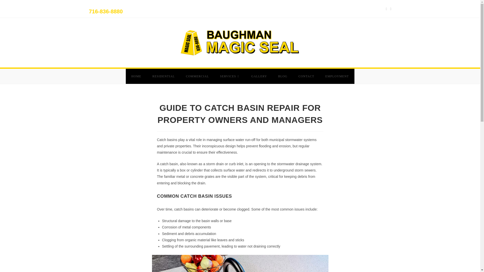 Image resolution: width=484 pixels, height=272 pixels. Describe the element at coordinates (230, 76) in the screenshot. I see `SERVICES` at that location.